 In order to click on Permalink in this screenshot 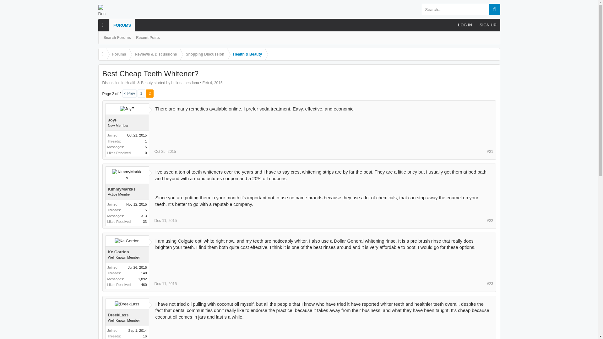, I will do `click(165, 284)`.